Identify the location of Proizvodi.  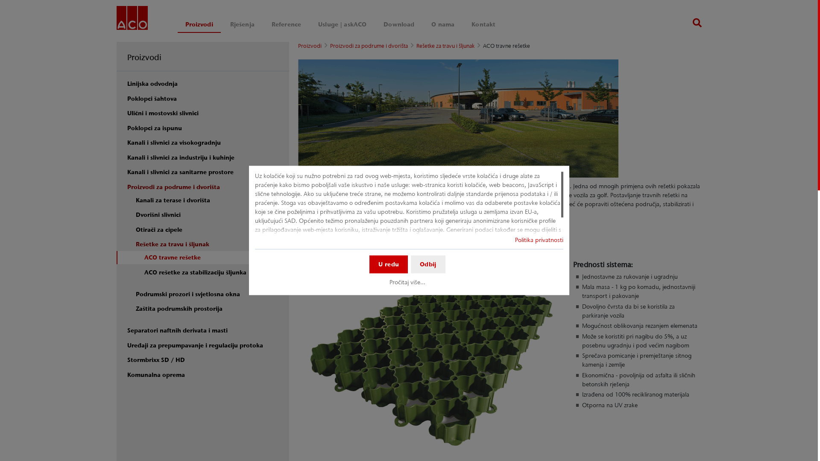
(144, 57).